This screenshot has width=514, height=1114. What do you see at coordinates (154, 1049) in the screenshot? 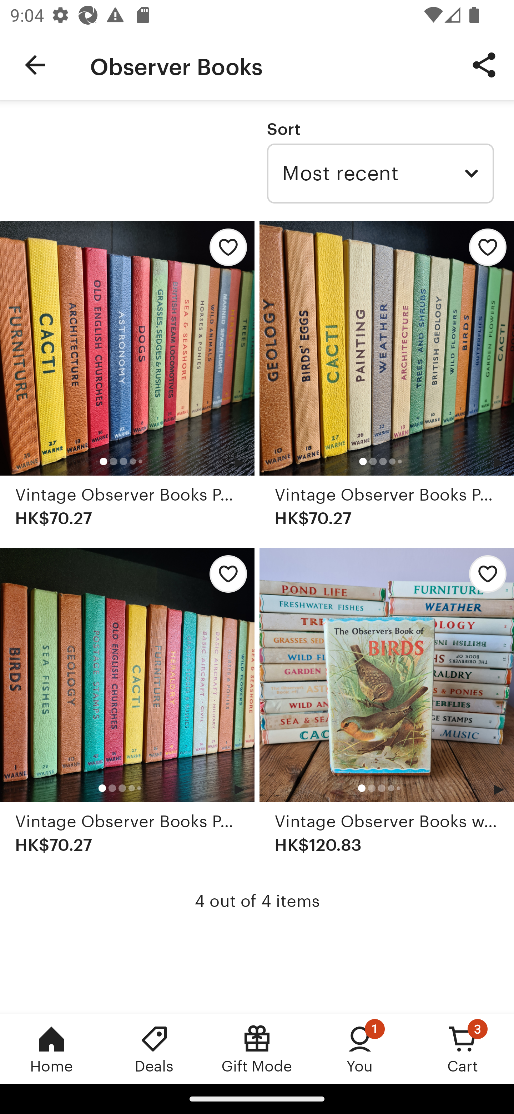
I see `Deals` at bounding box center [154, 1049].